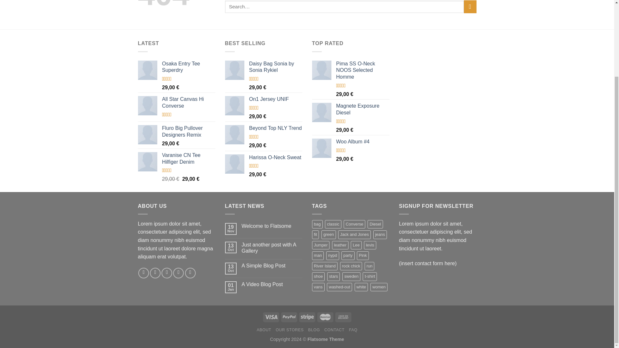  I want to click on Just another post with A Gallery, so click(271, 247).